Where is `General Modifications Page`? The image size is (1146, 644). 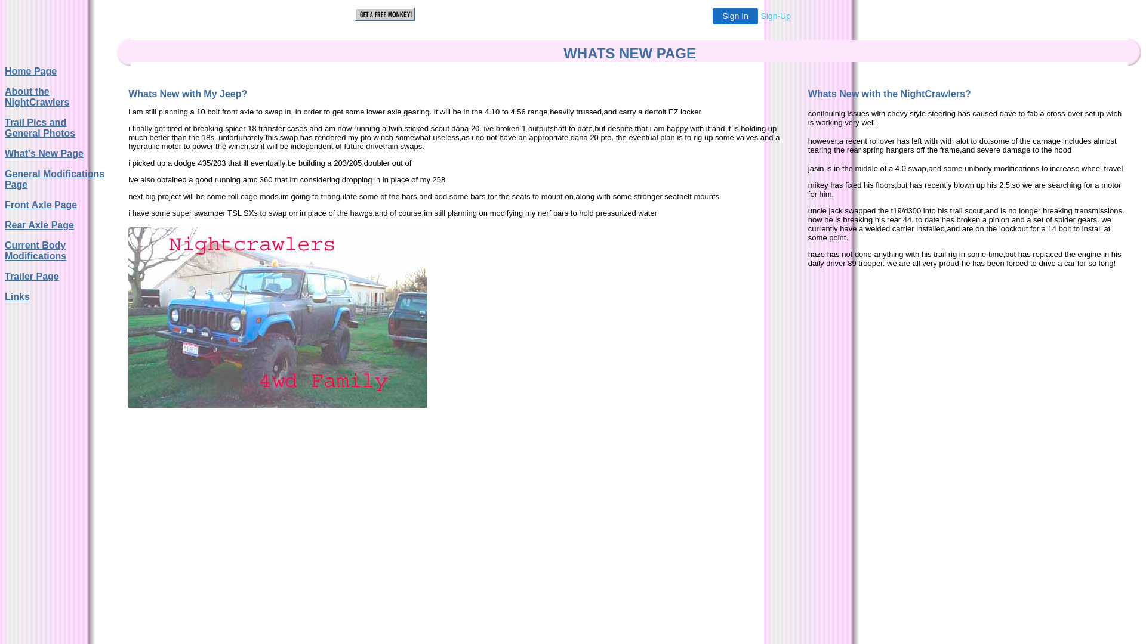 General Modifications Page is located at coordinates (55, 179).